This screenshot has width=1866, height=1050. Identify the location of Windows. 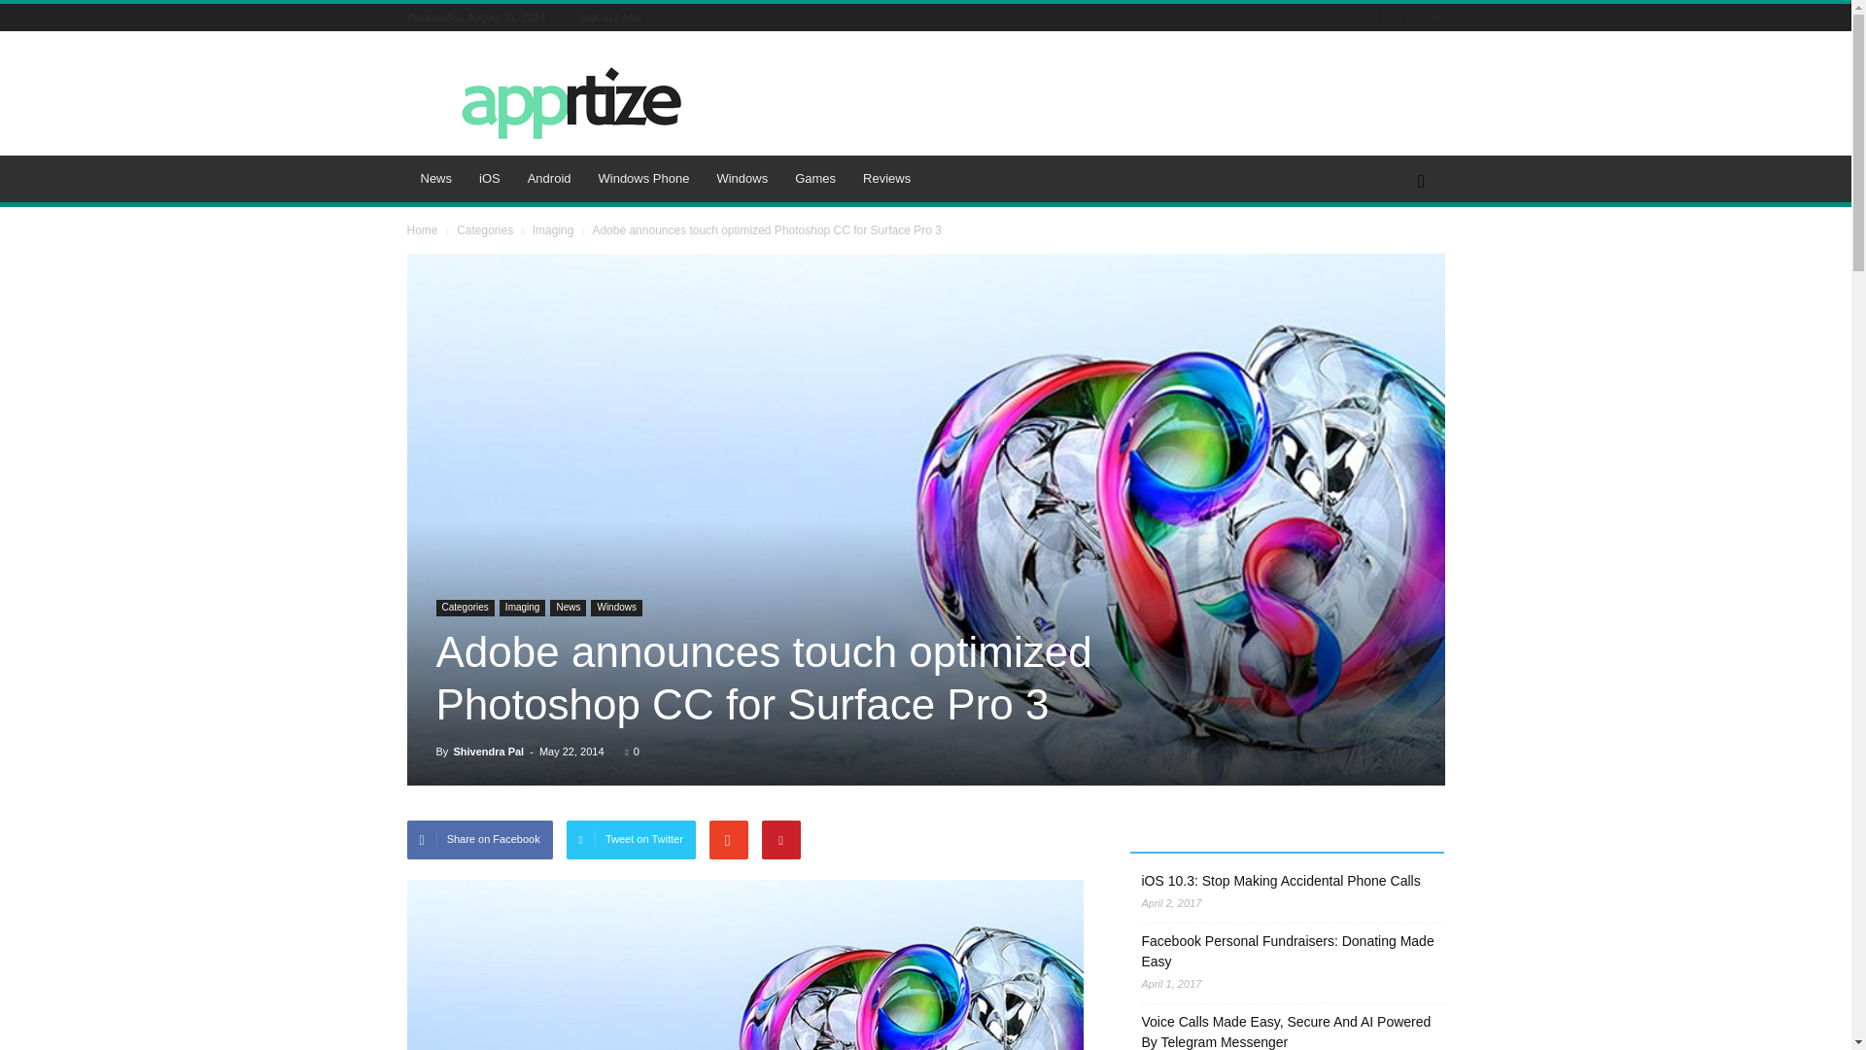
(743, 179).